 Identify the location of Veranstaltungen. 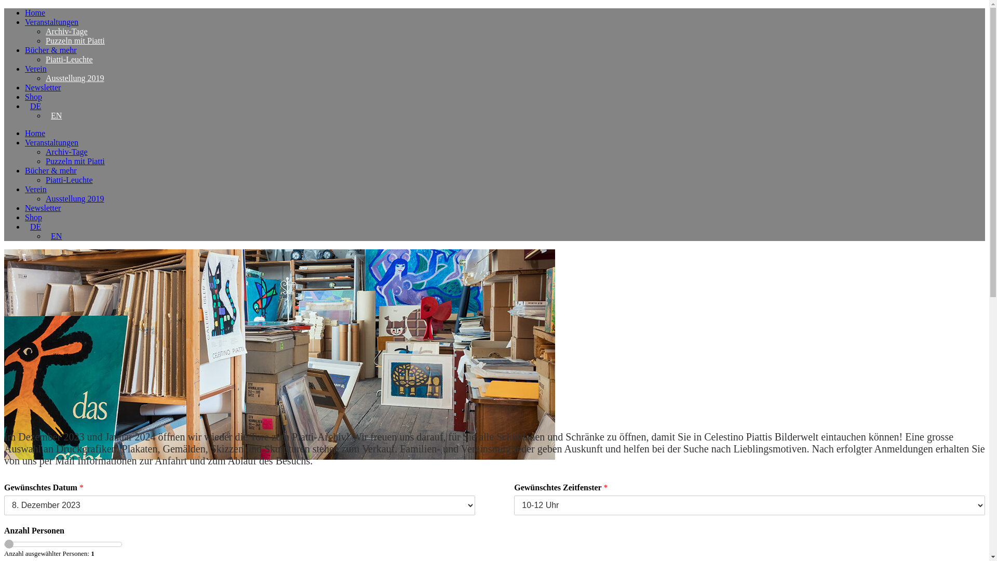
(52, 22).